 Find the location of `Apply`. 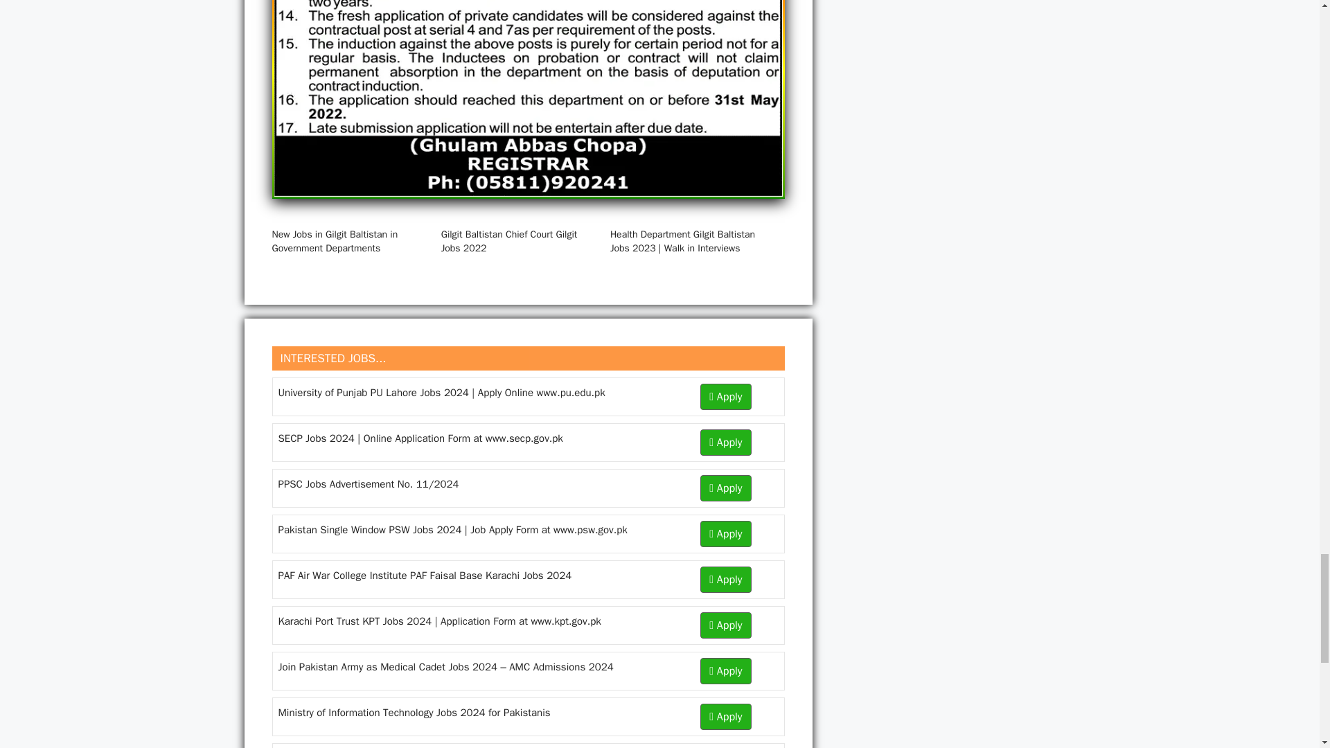

Apply is located at coordinates (726, 442).